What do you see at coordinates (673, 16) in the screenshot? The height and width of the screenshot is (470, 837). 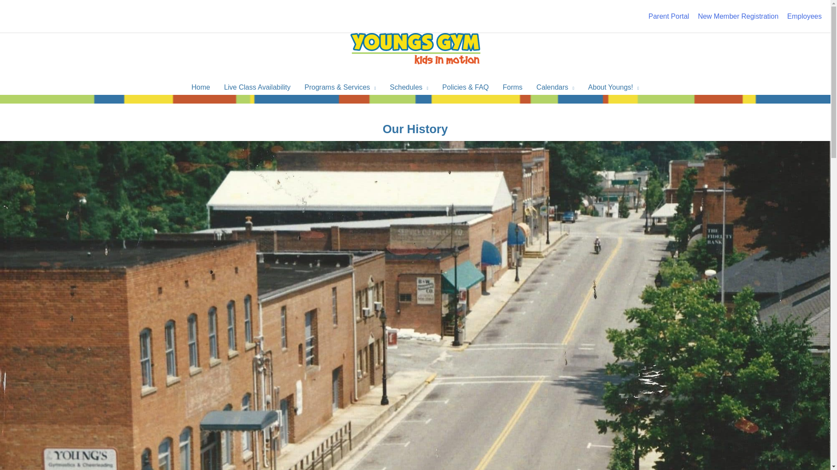 I see `Parent Portal` at bounding box center [673, 16].